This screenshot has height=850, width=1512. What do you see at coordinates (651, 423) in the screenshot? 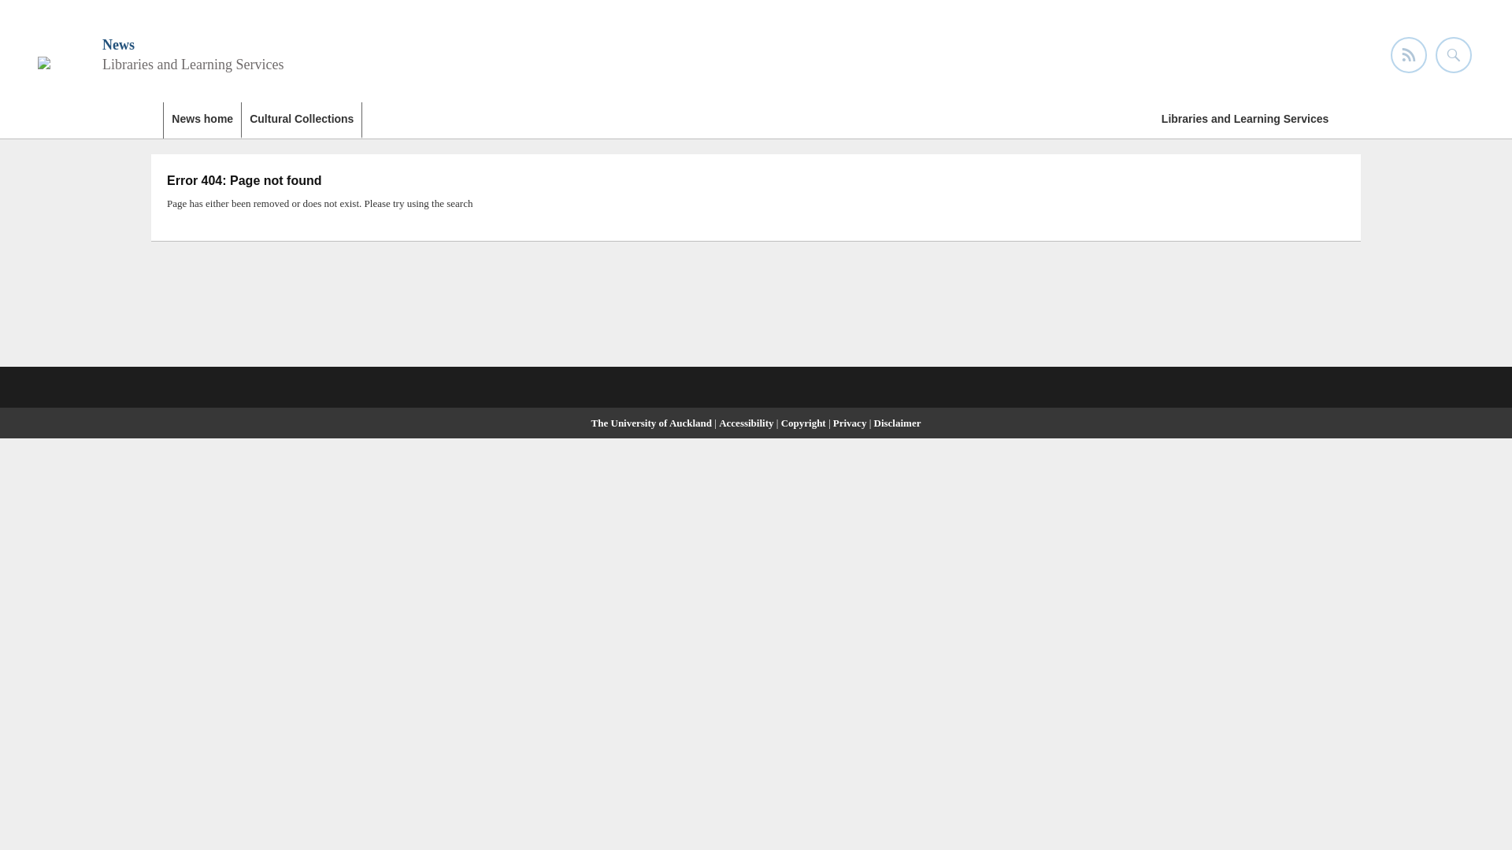
I see `The University of Auckland` at bounding box center [651, 423].